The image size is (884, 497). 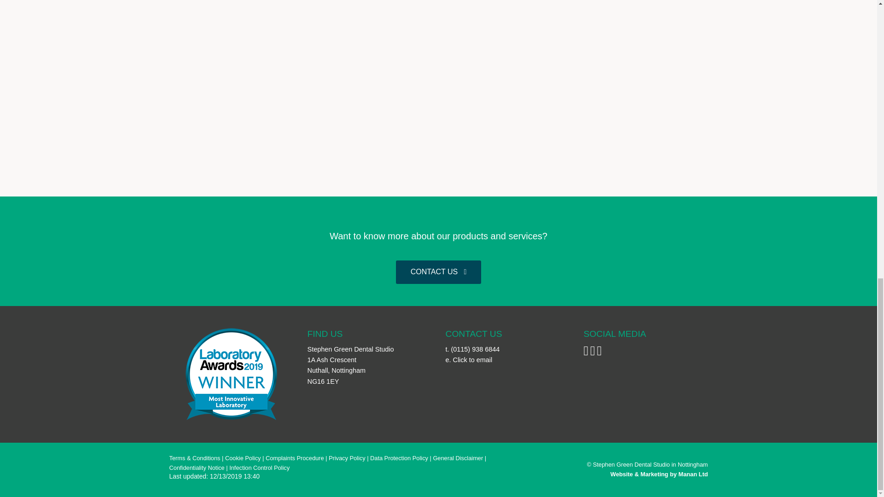 I want to click on TERMS AND CONDITIONS, so click(x=195, y=458).